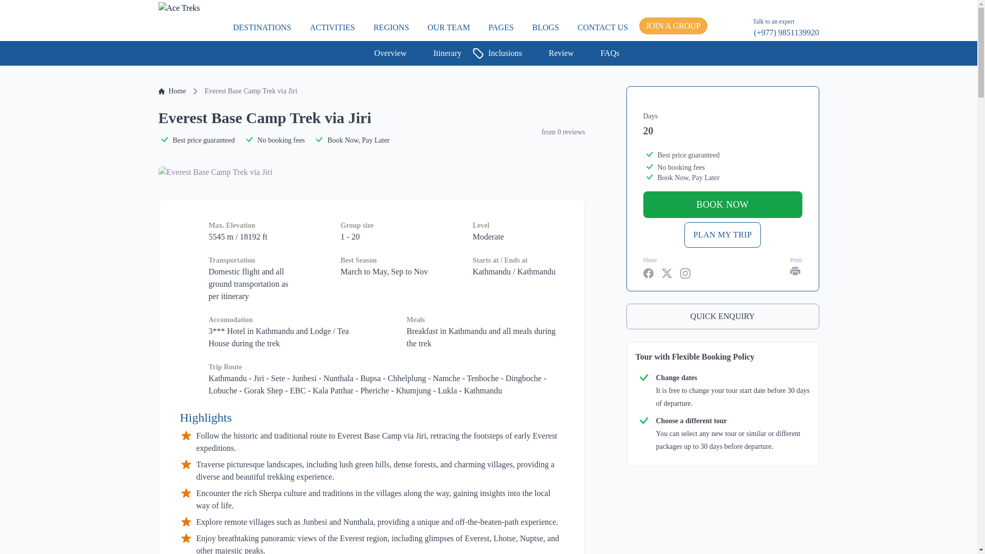 The image size is (985, 554). Describe the element at coordinates (262, 27) in the screenshot. I see `DESTINATIONS` at that location.